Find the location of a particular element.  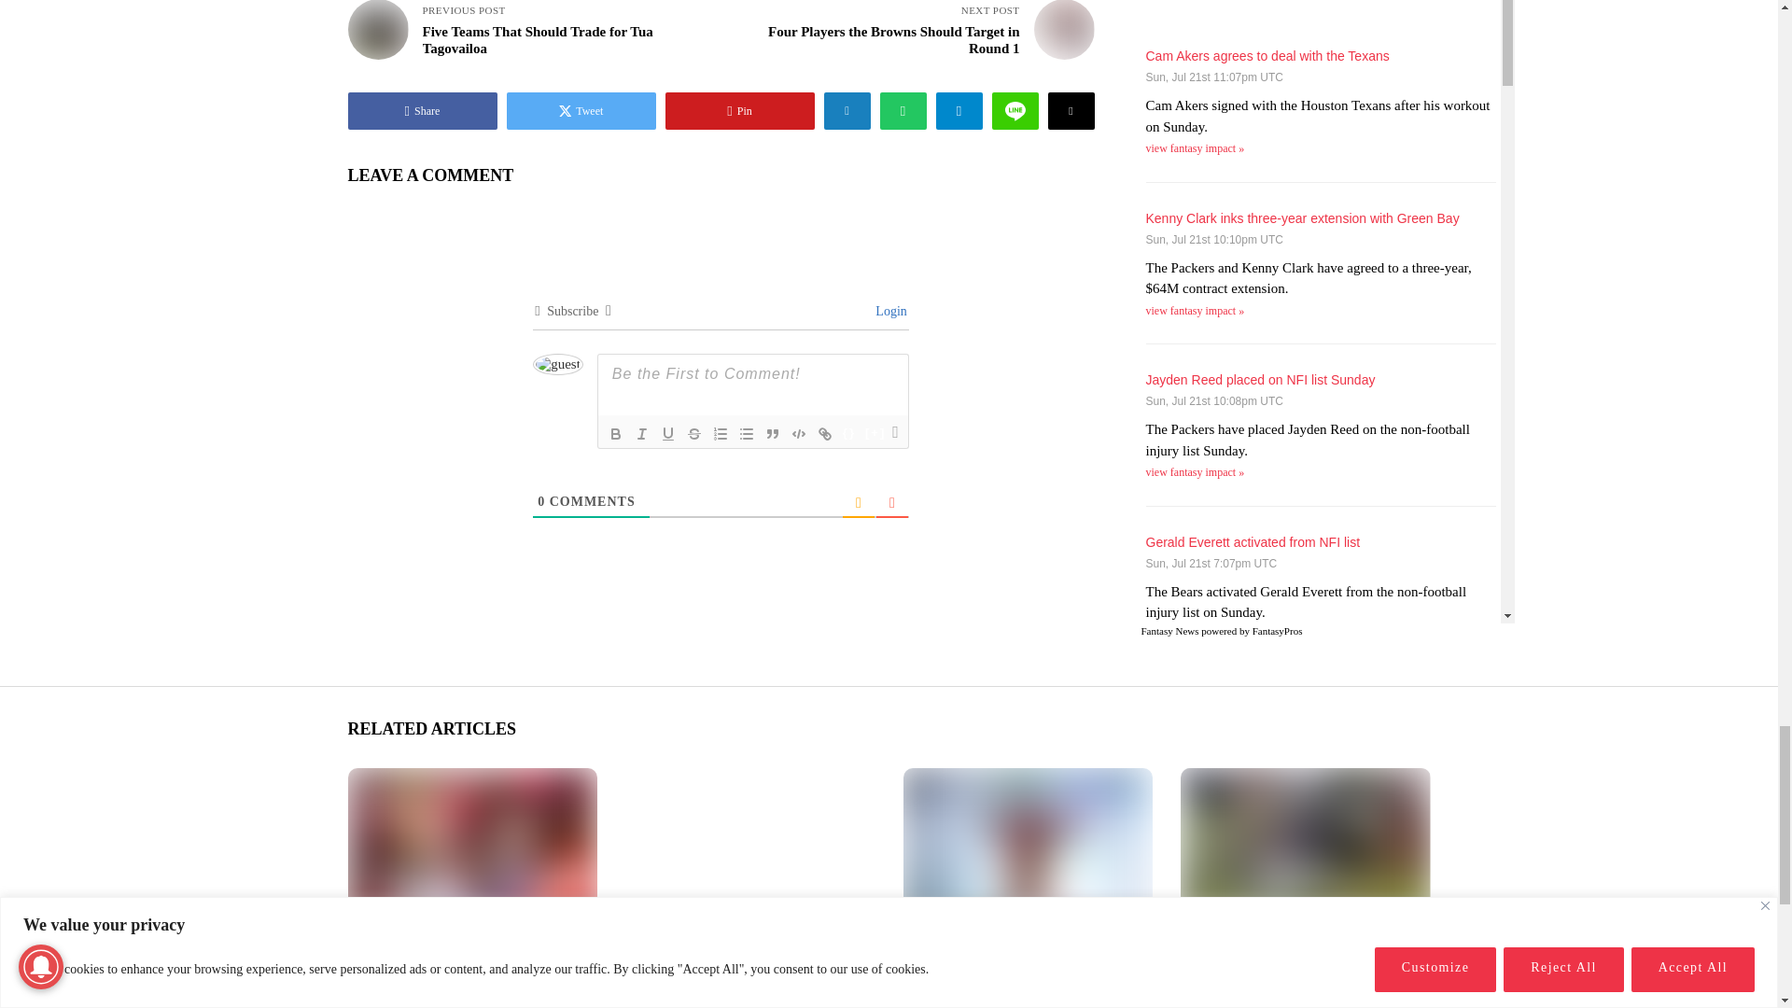

Code Block is located at coordinates (799, 433).